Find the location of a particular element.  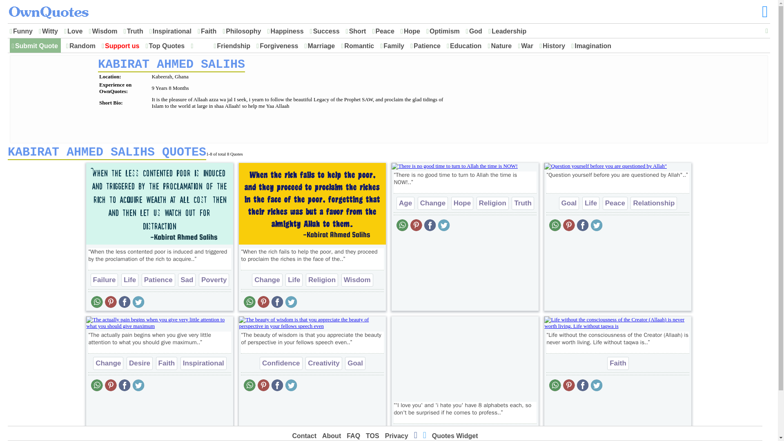

Witty is located at coordinates (50, 31).